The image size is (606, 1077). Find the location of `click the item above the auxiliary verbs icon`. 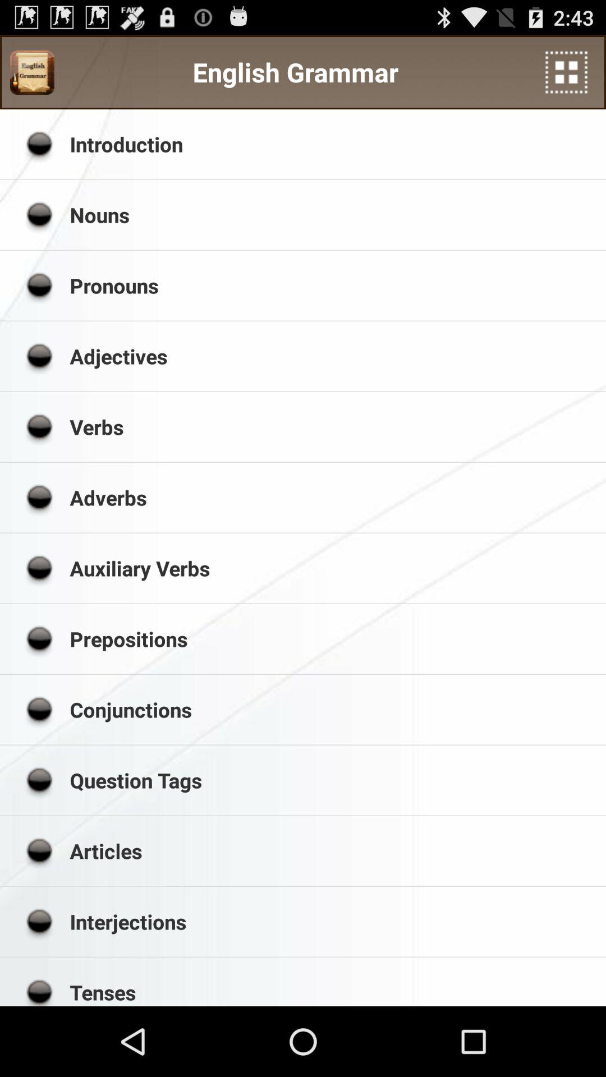

click the item above the auxiliary verbs icon is located at coordinates (334, 497).